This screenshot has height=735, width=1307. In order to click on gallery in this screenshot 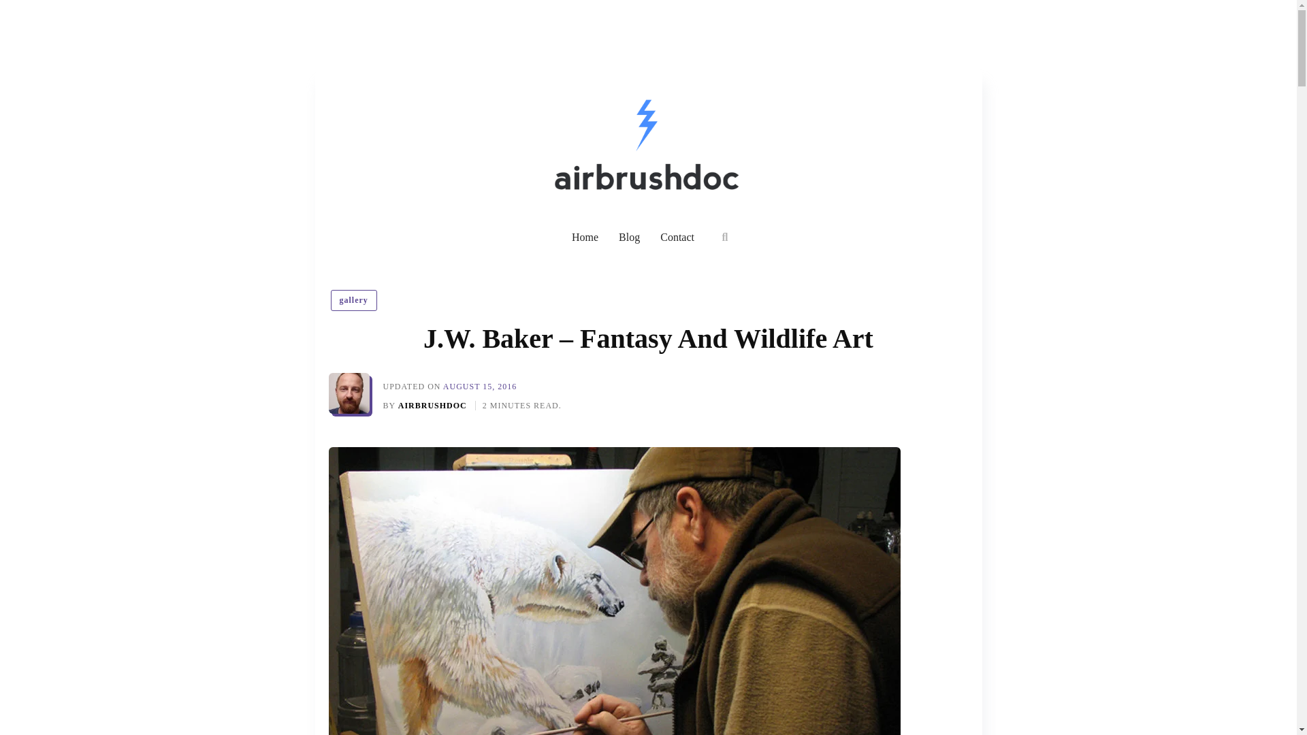, I will do `click(354, 299)`.